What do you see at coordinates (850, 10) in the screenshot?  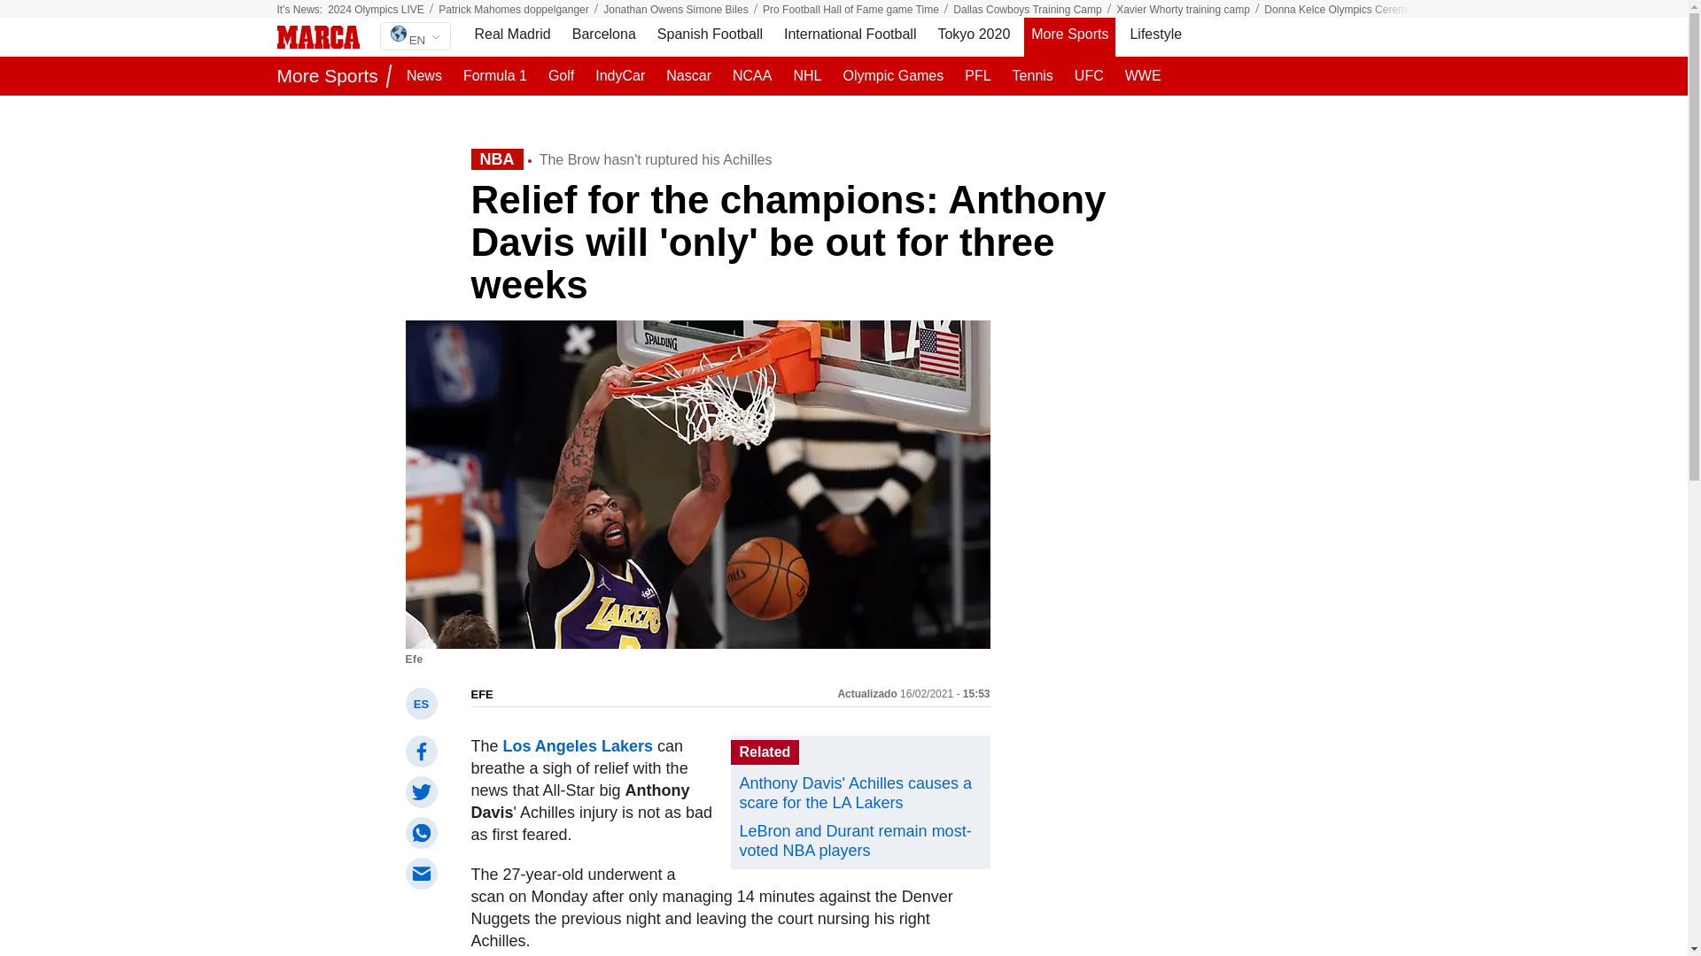 I see `Pro Football Hall of Fame game Time` at bounding box center [850, 10].